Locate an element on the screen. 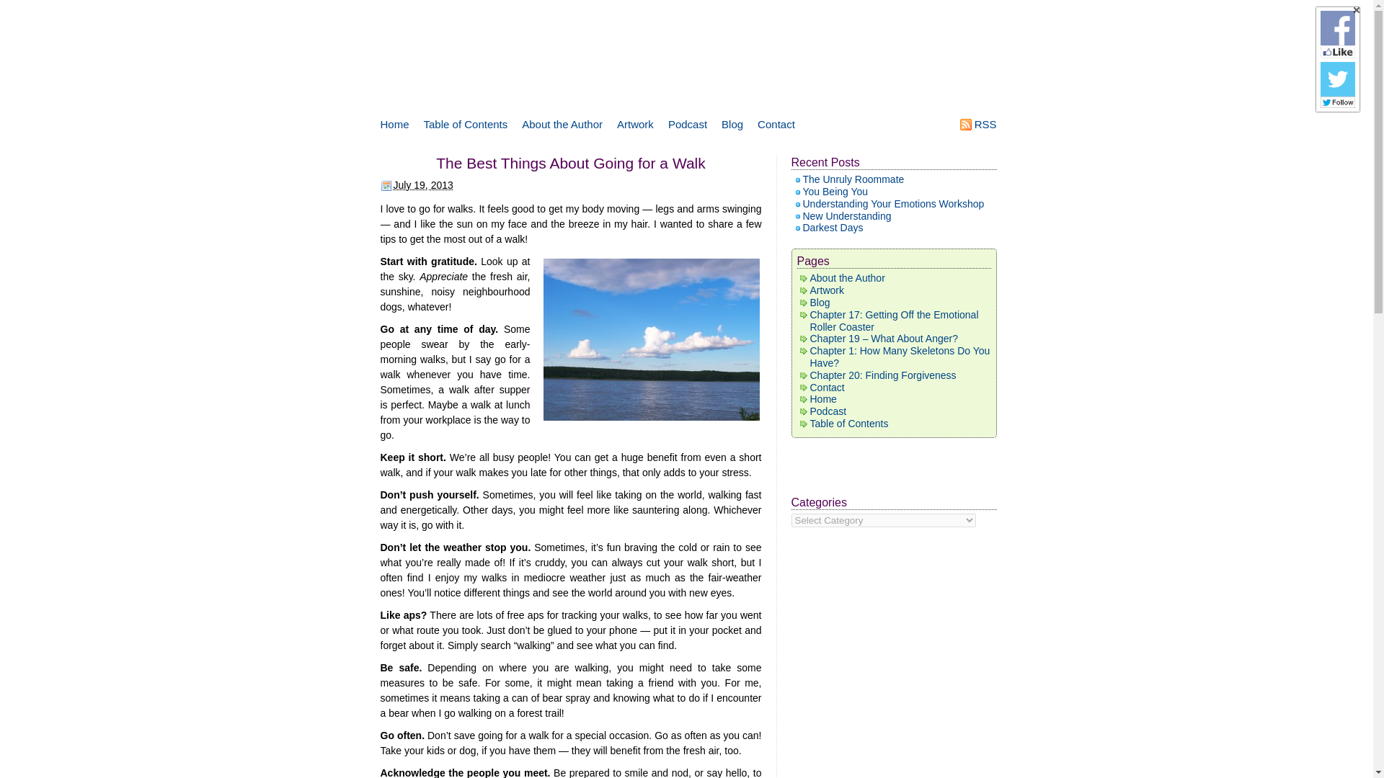 The width and height of the screenshot is (1384, 778). Podcast is located at coordinates (688, 124).